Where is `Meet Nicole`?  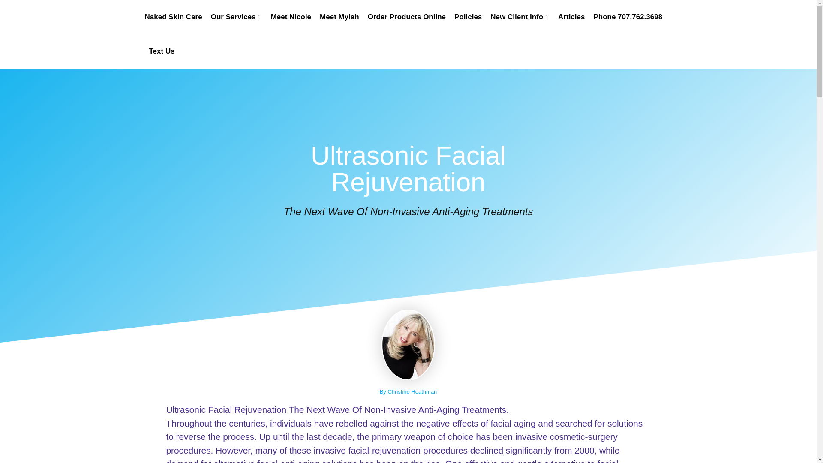
Meet Nicole is located at coordinates (291, 17).